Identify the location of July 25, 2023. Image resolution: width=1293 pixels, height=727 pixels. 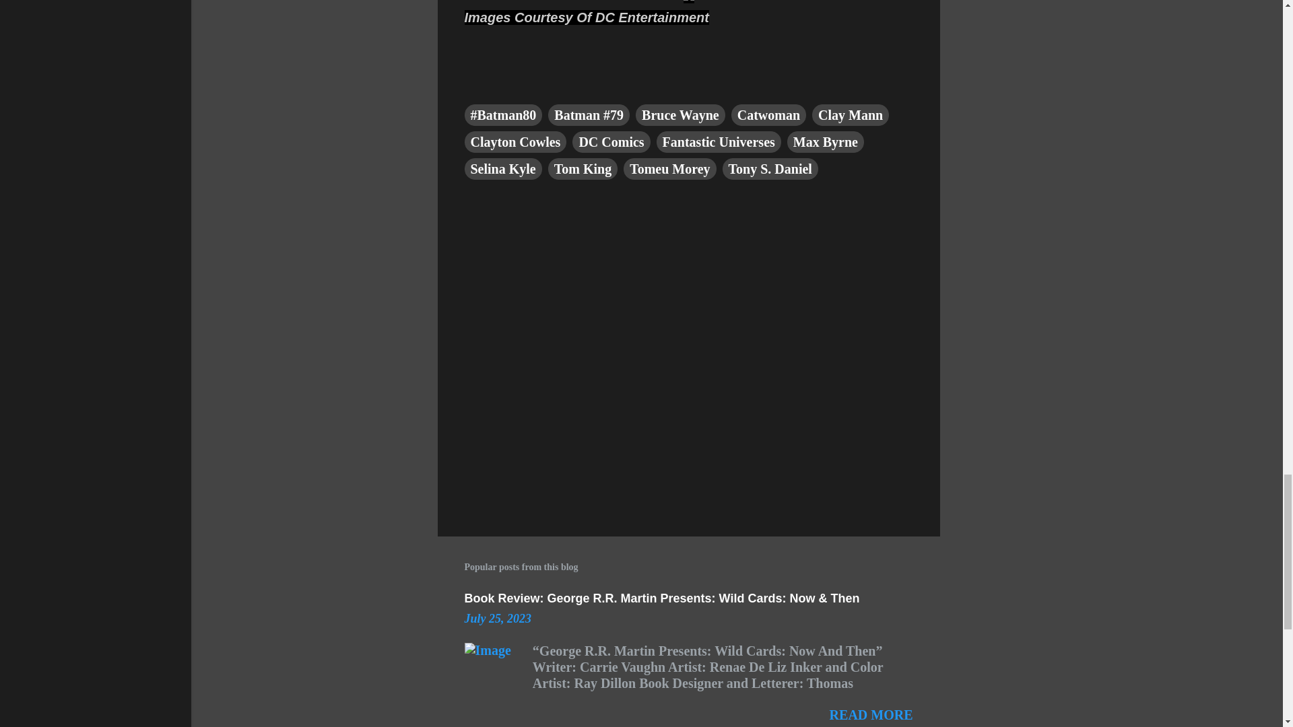
(498, 618).